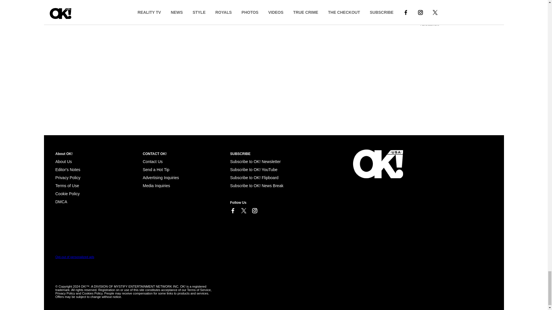 Image resolution: width=552 pixels, height=310 pixels. Describe the element at coordinates (68, 178) in the screenshot. I see `Privacy Policy` at that location.